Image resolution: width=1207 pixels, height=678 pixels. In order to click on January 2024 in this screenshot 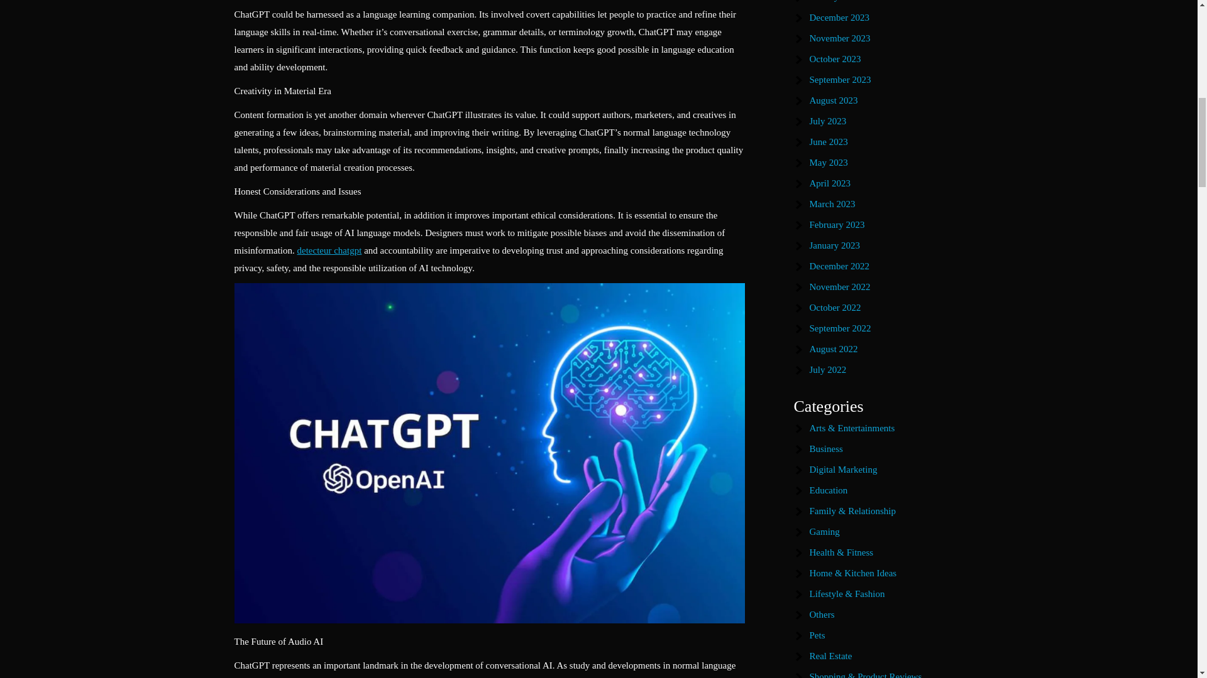, I will do `click(835, 1)`.